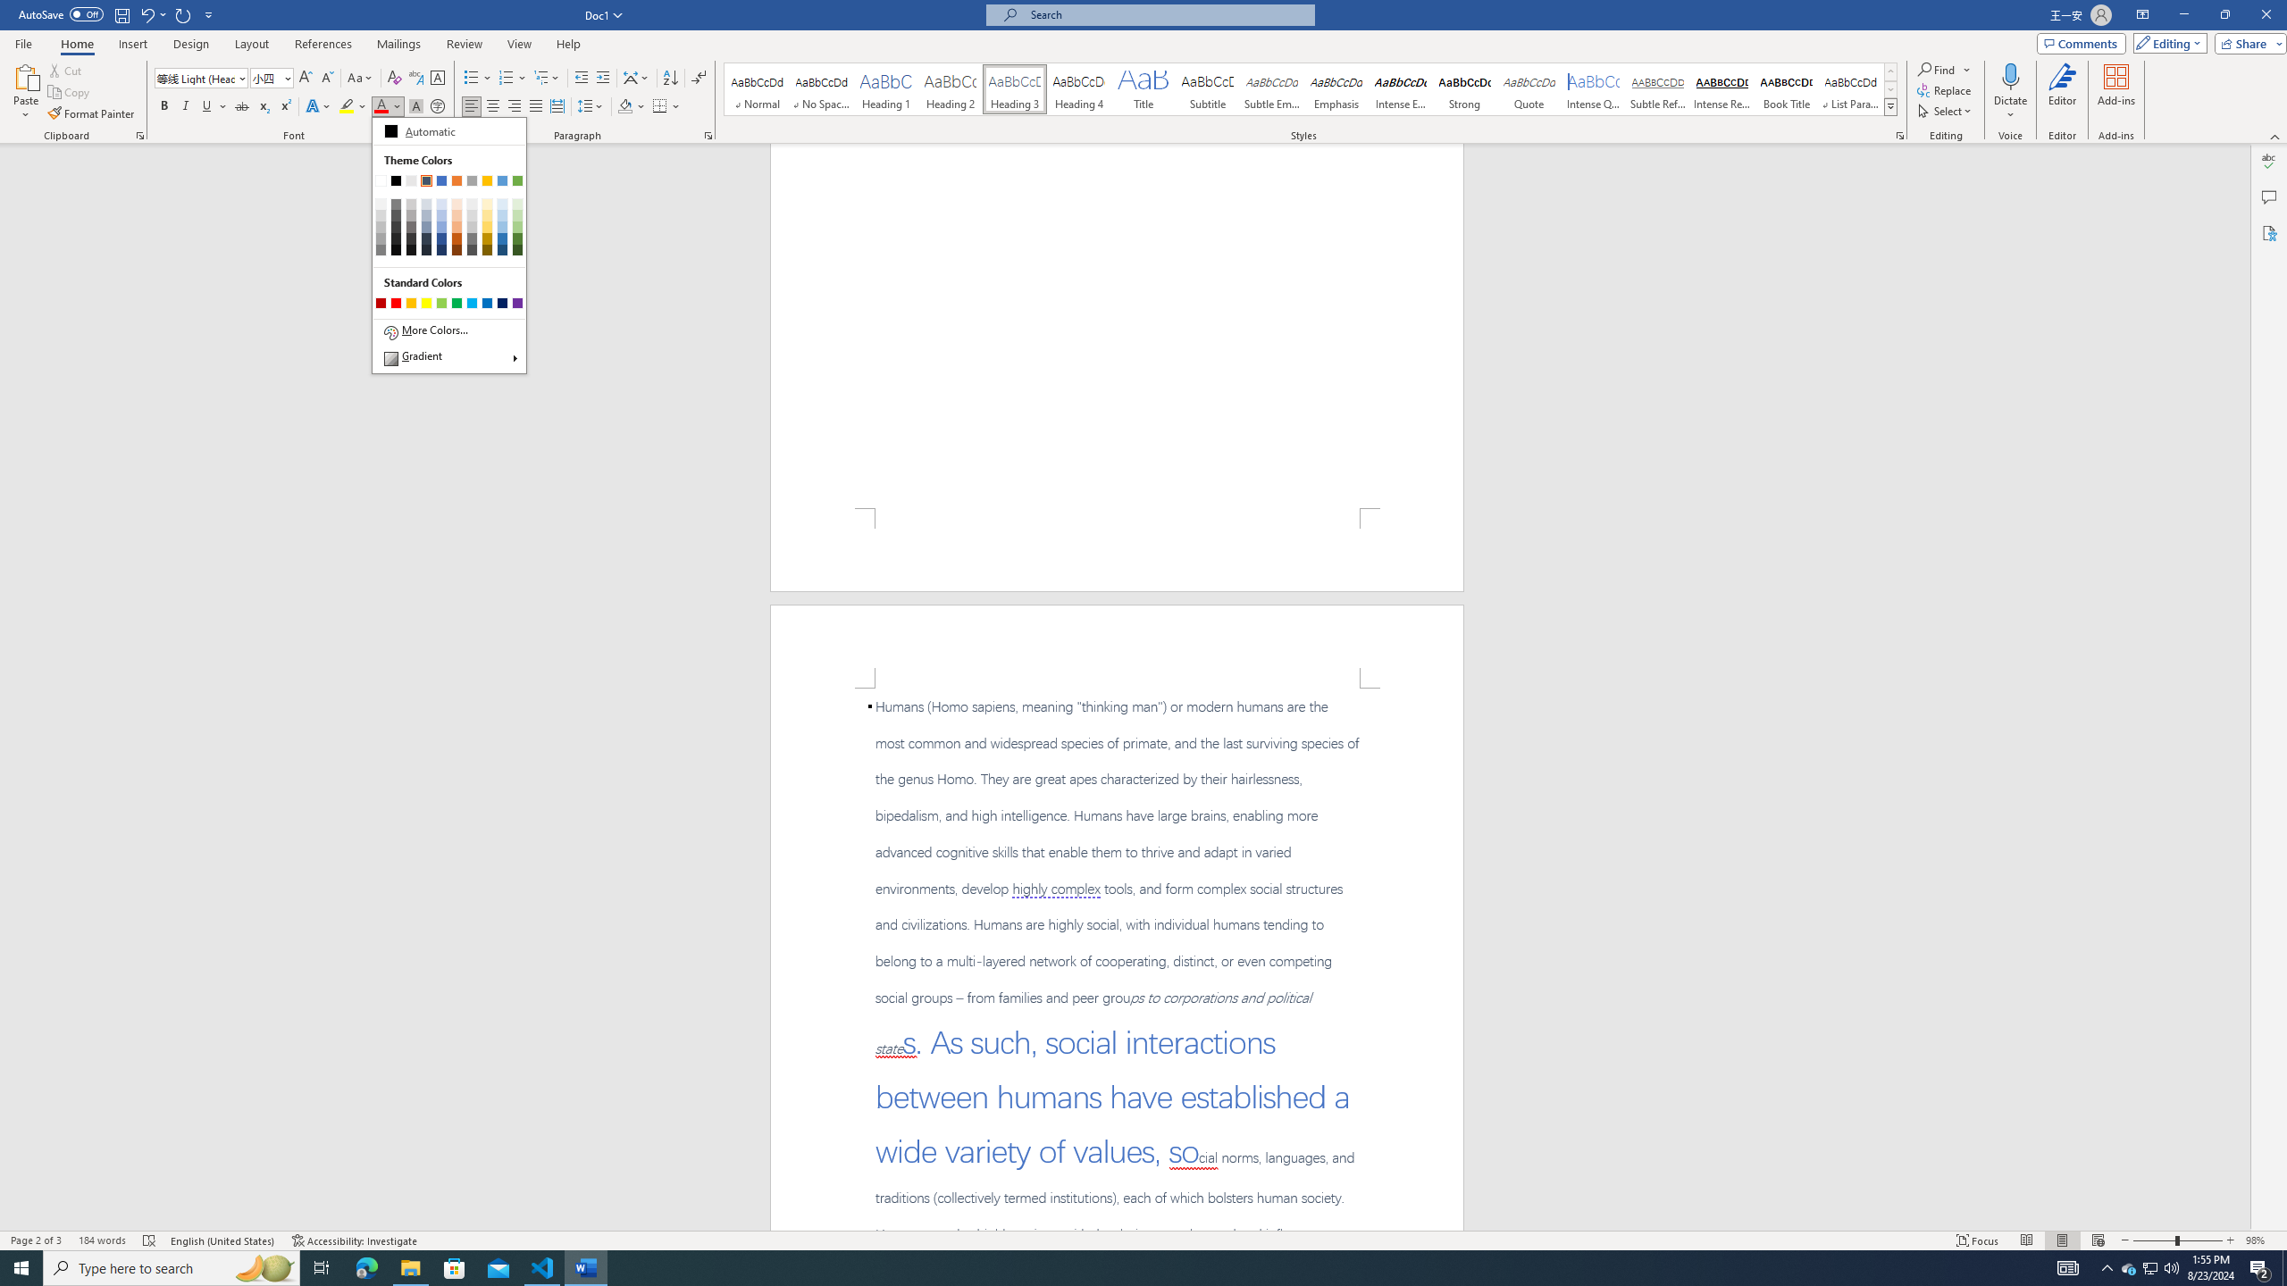 This screenshot has height=1286, width=2287. I want to click on Accessibility, so click(2269, 232).